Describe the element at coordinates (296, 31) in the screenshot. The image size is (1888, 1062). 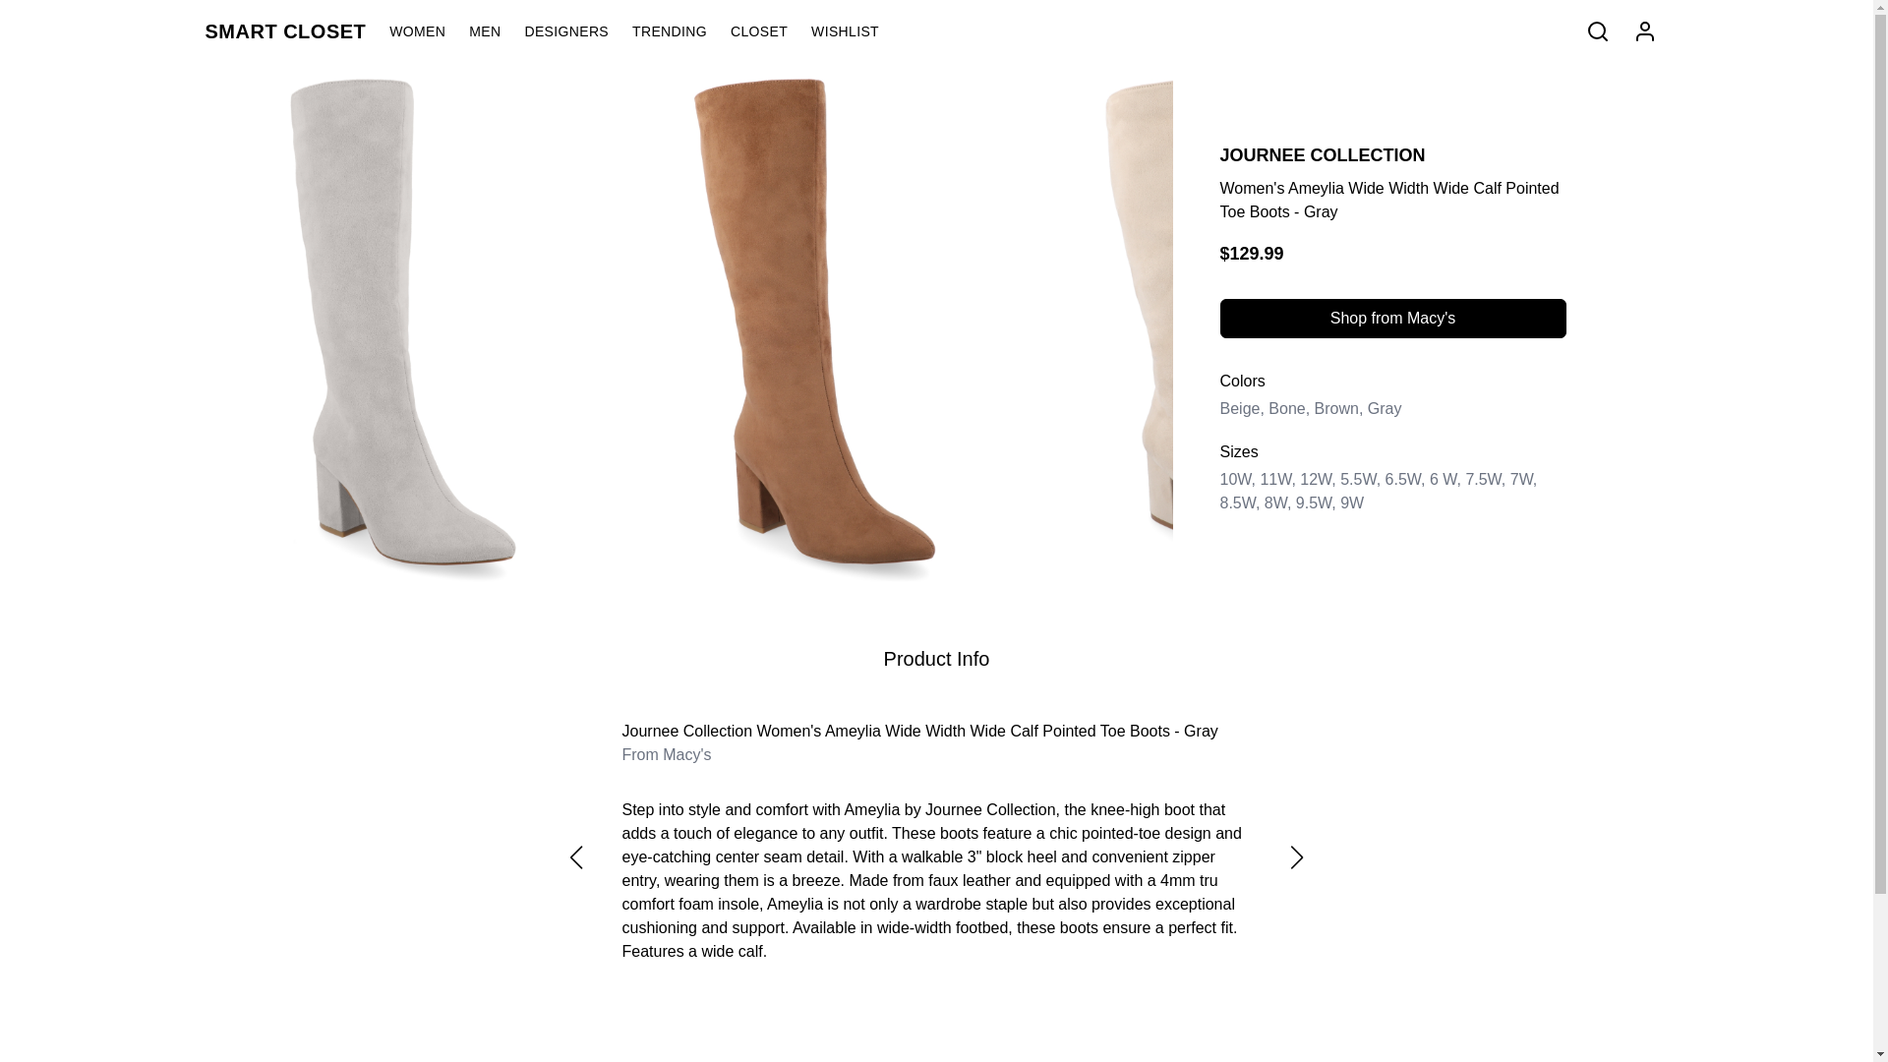
I see `SMART CLOSET` at that location.